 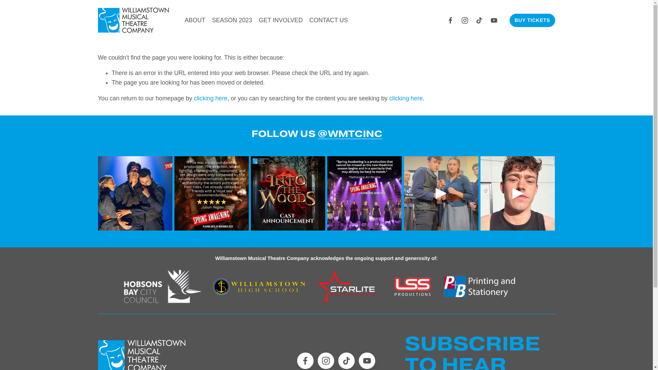 What do you see at coordinates (532, 21) in the screenshot?
I see `BUY TICKETS` at bounding box center [532, 21].